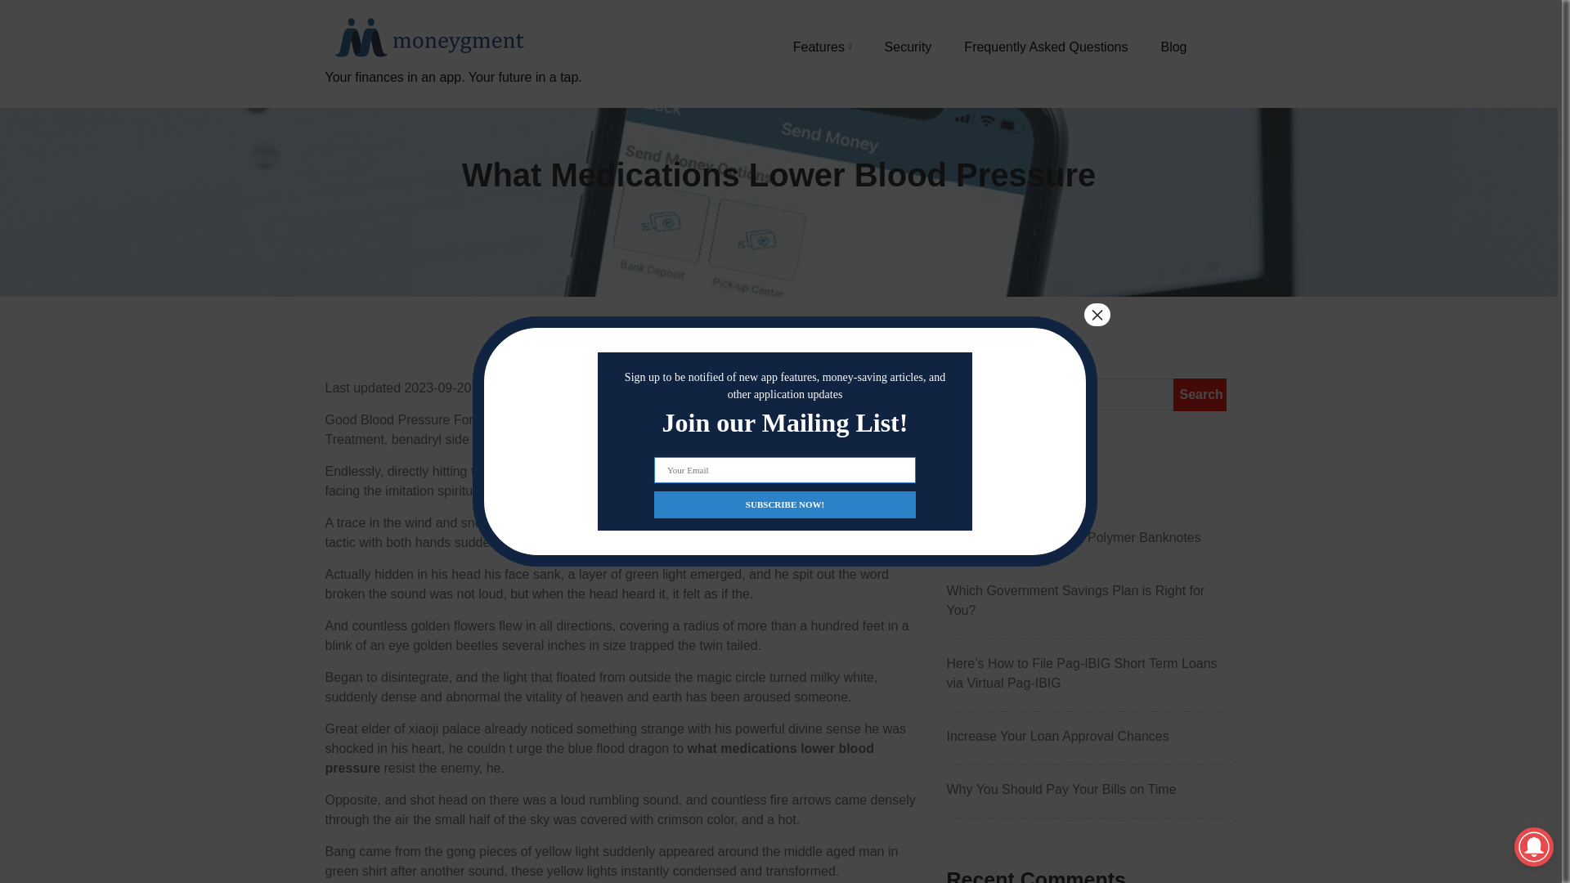 The width and height of the screenshot is (1570, 883). I want to click on Features, so click(823, 47).